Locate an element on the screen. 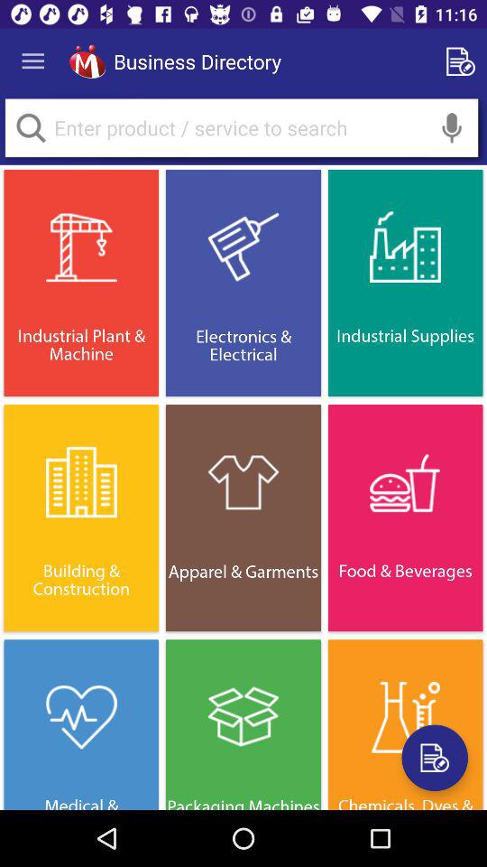  tap the app next to business directory app is located at coordinates (87, 61).